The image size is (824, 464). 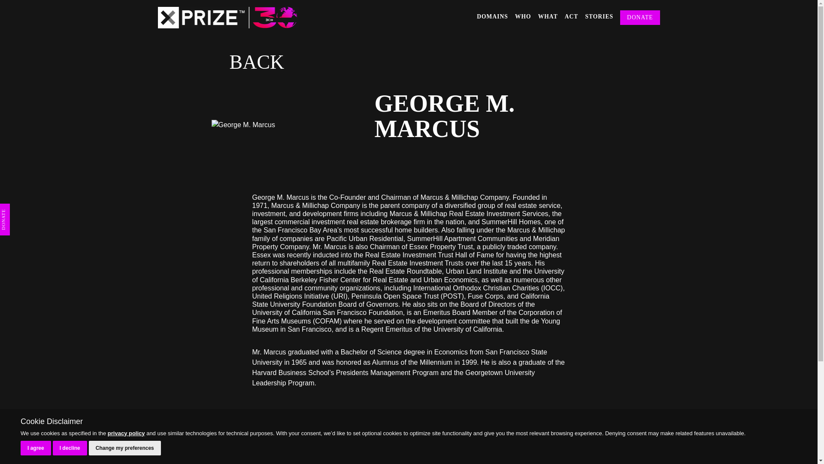 I want to click on STORIES, so click(x=599, y=17).